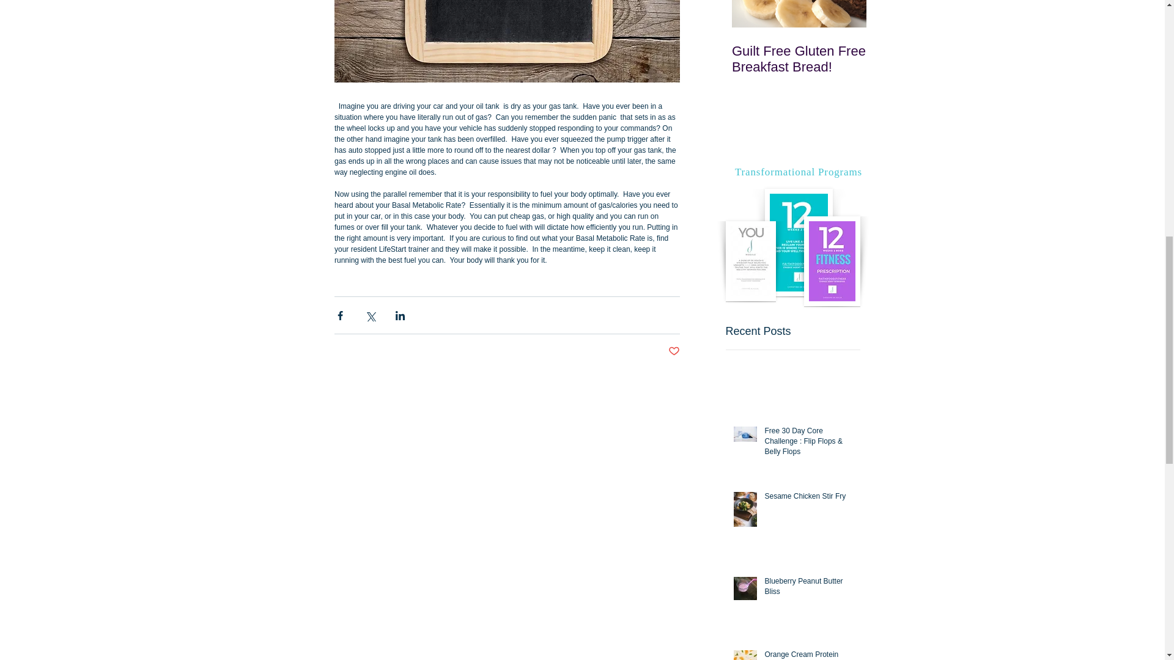  What do you see at coordinates (933, 59) in the screenshot?
I see `Quick Superfood Haystacks` at bounding box center [933, 59].